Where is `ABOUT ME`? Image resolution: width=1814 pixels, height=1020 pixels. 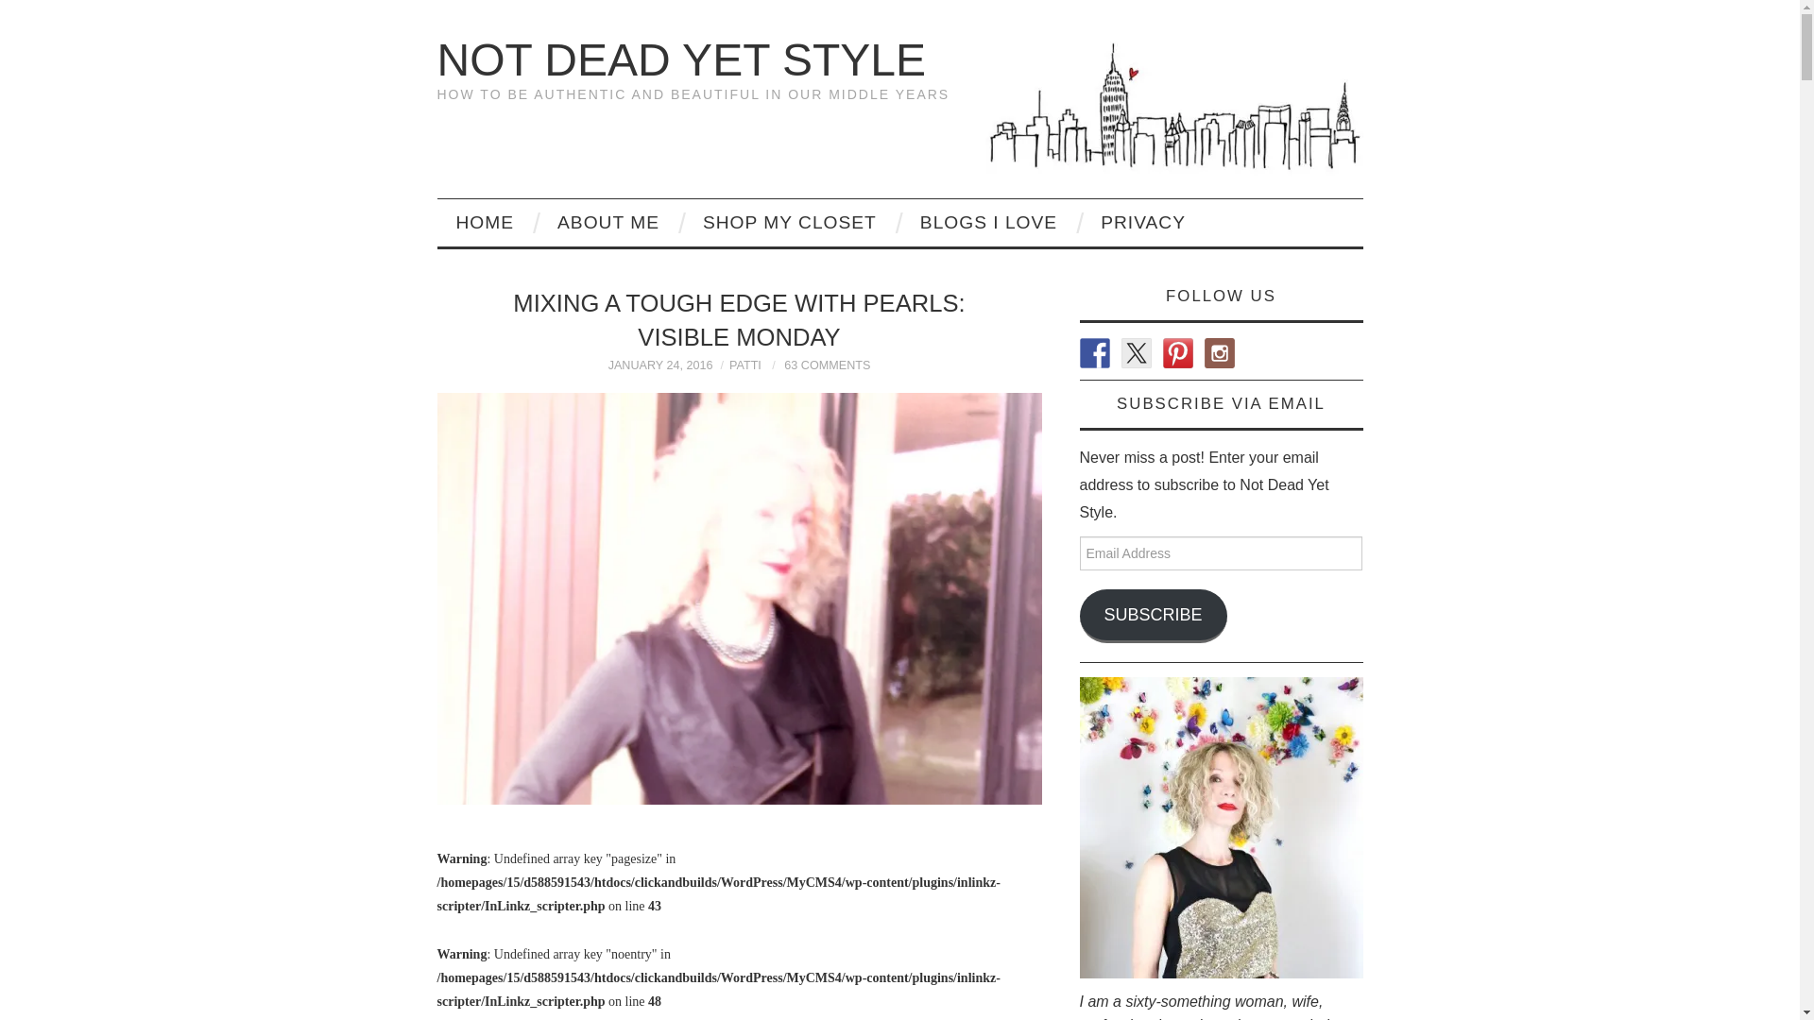
ABOUT ME is located at coordinates (608, 223).